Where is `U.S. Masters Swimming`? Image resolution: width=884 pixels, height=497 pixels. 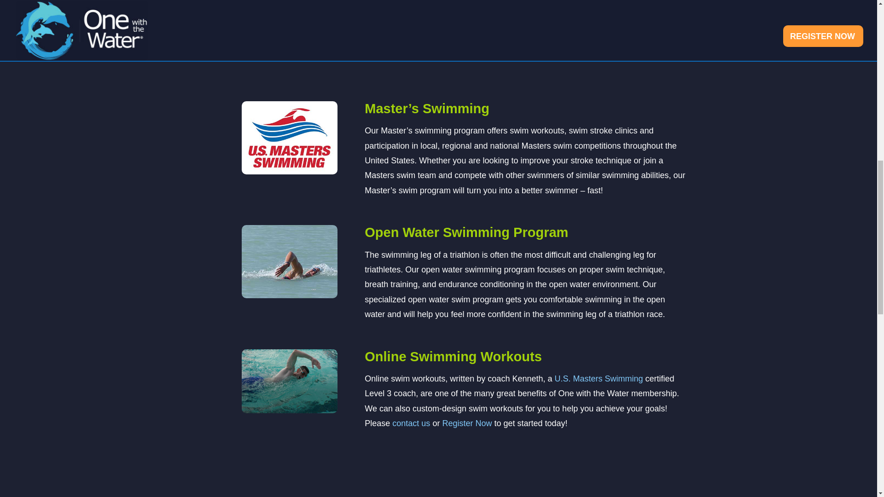
U.S. Masters Swimming is located at coordinates (598, 378).